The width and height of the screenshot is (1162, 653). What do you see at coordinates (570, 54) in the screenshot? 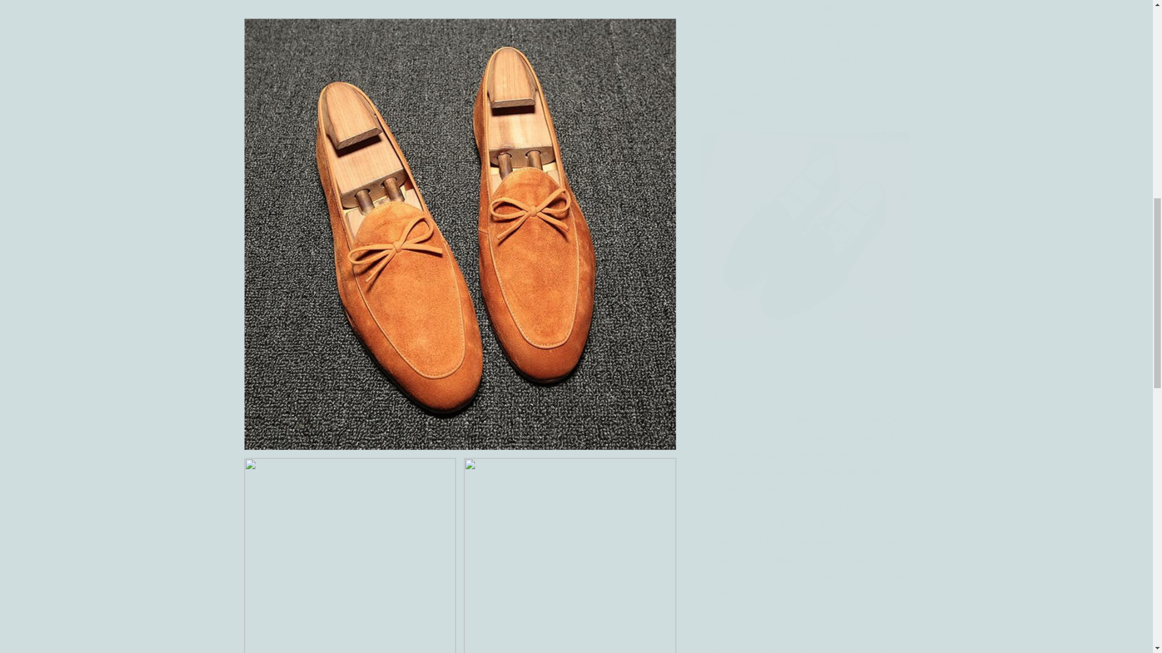
I see `Open media 3 in modal` at bounding box center [570, 54].